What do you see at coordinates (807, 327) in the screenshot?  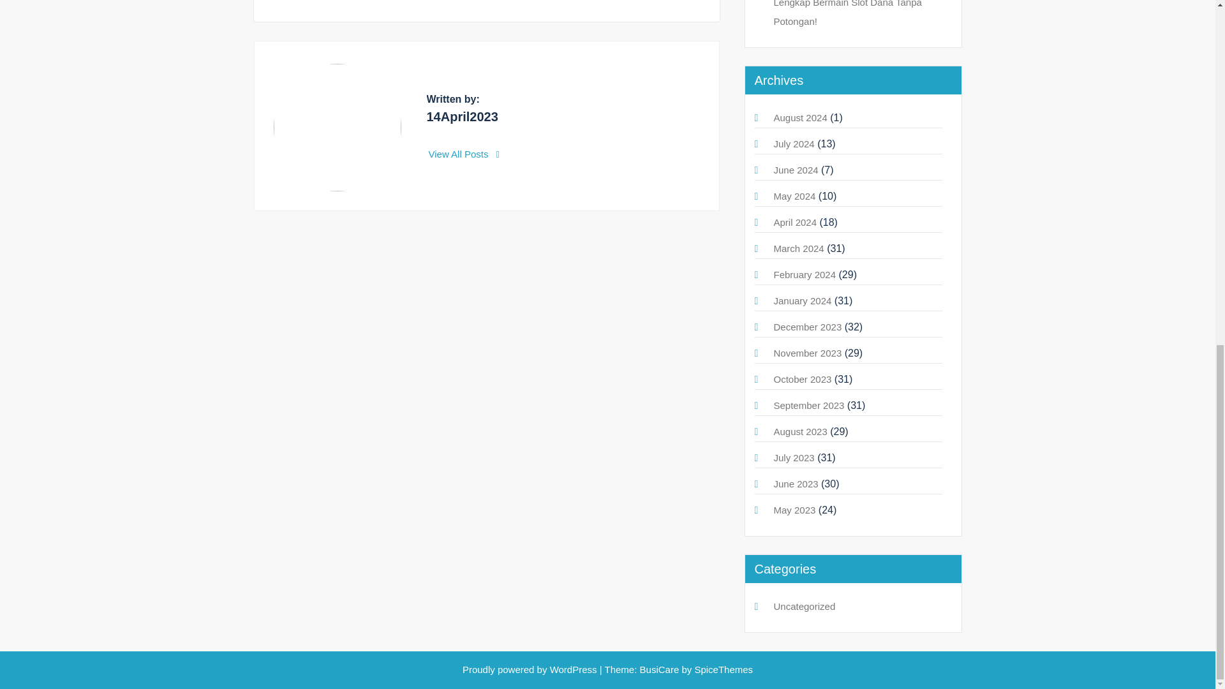 I see `December 2023` at bounding box center [807, 327].